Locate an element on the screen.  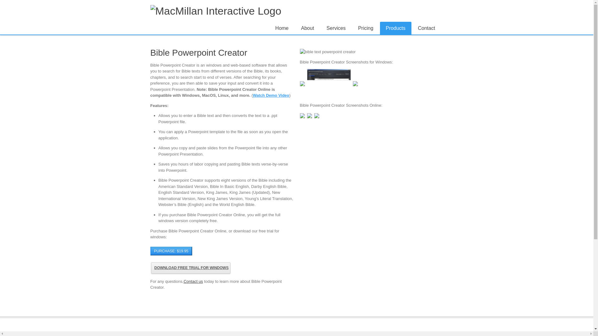
Services is located at coordinates (336, 28).